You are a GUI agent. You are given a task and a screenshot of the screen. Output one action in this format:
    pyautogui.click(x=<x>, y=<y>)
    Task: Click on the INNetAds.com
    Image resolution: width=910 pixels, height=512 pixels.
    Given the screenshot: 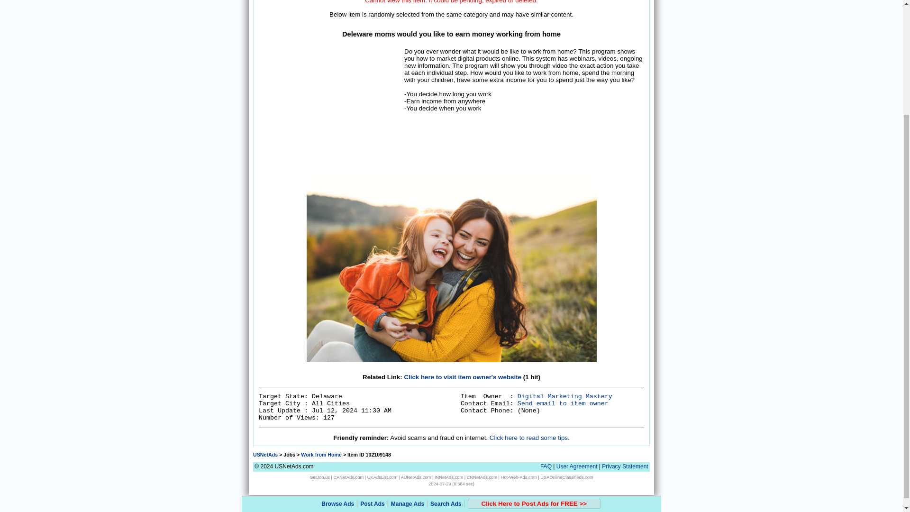 What is the action you would take?
    pyautogui.click(x=449, y=477)
    